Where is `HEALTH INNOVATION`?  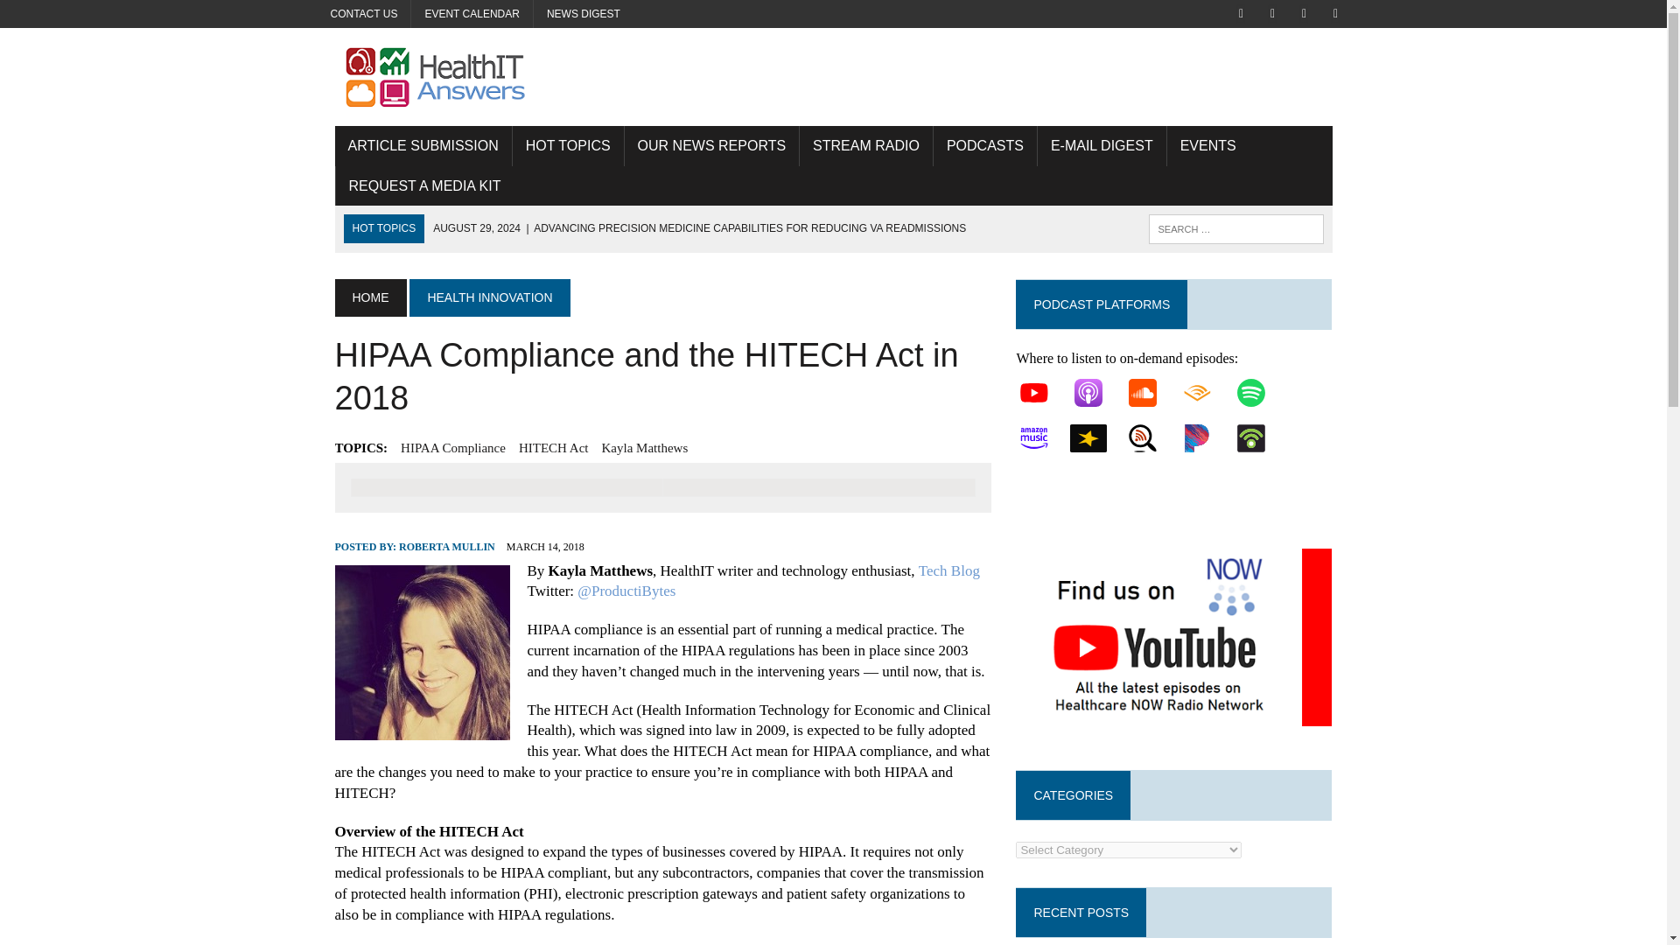
HEALTH INNOVATION is located at coordinates (489, 297).